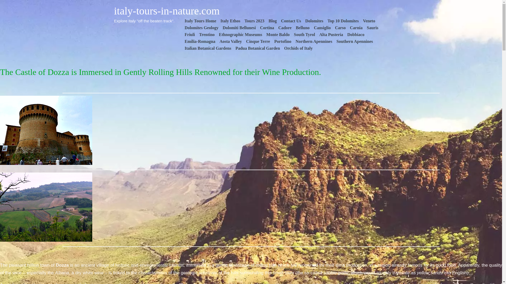  I want to click on Emilia-Romagna, so click(200, 41).